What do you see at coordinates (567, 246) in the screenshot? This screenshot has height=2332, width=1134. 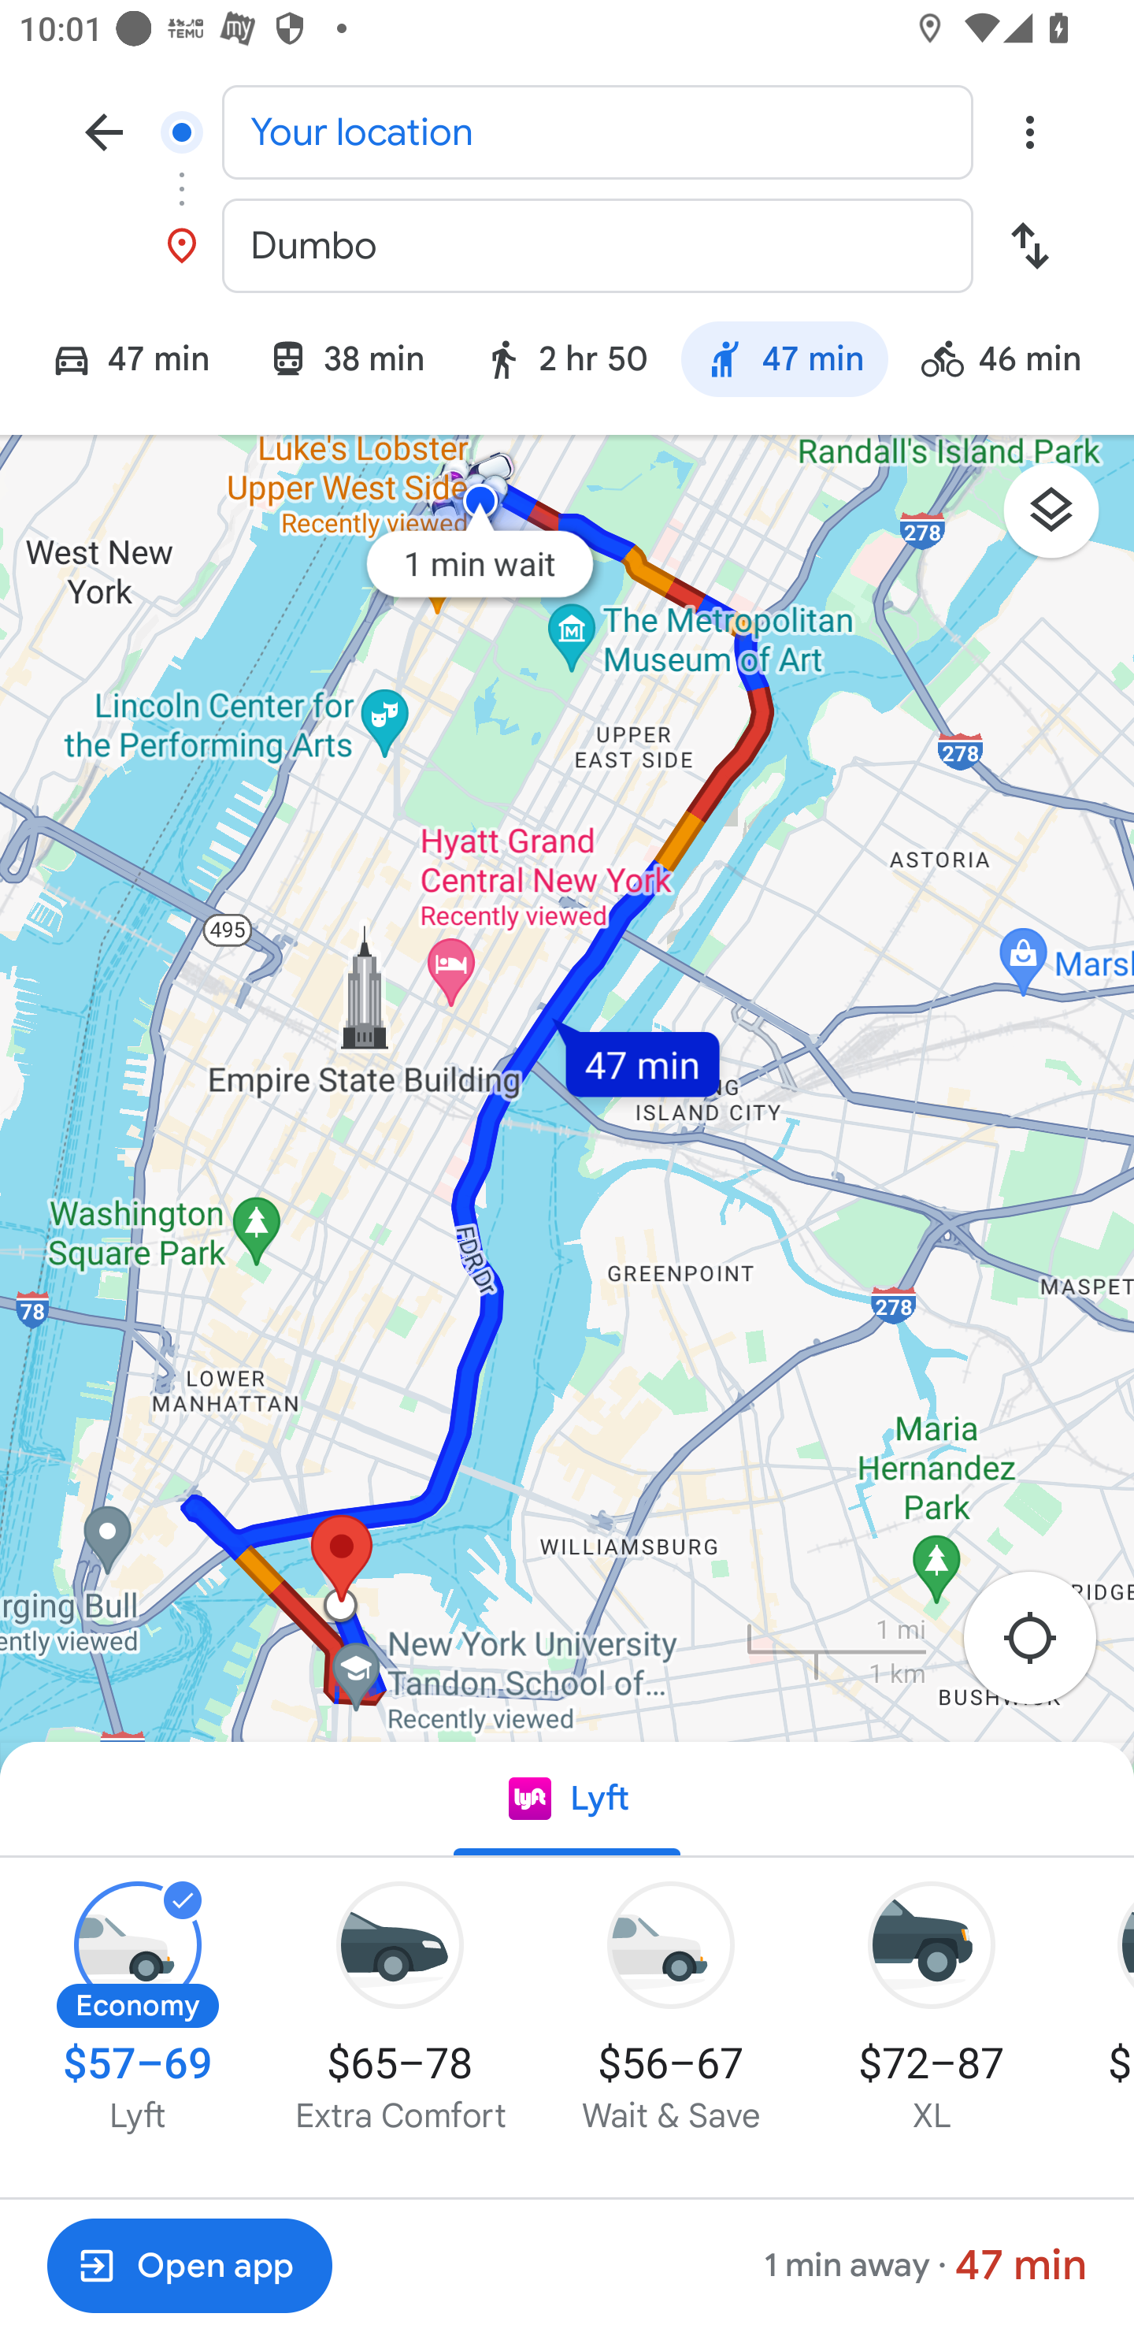 I see `Dumbo Destination, Dumbo` at bounding box center [567, 246].